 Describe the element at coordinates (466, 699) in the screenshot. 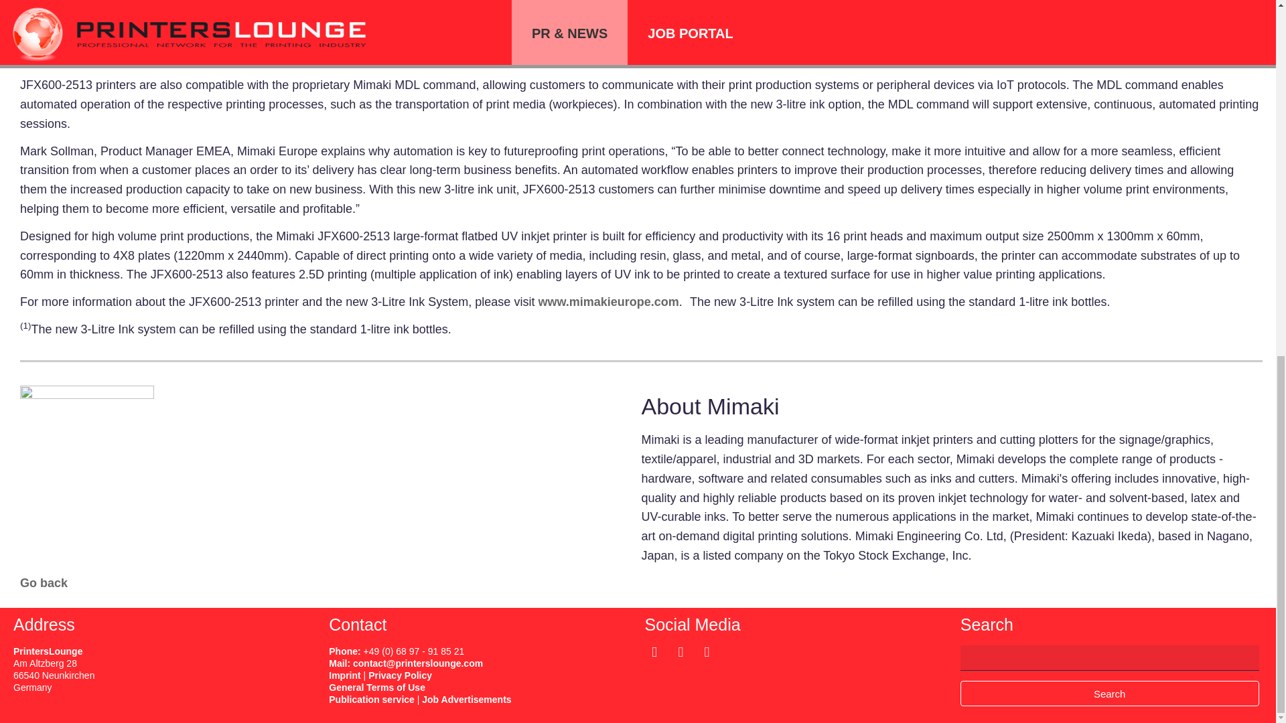

I see `Your job advertisements on the PrintersLounge` at that location.